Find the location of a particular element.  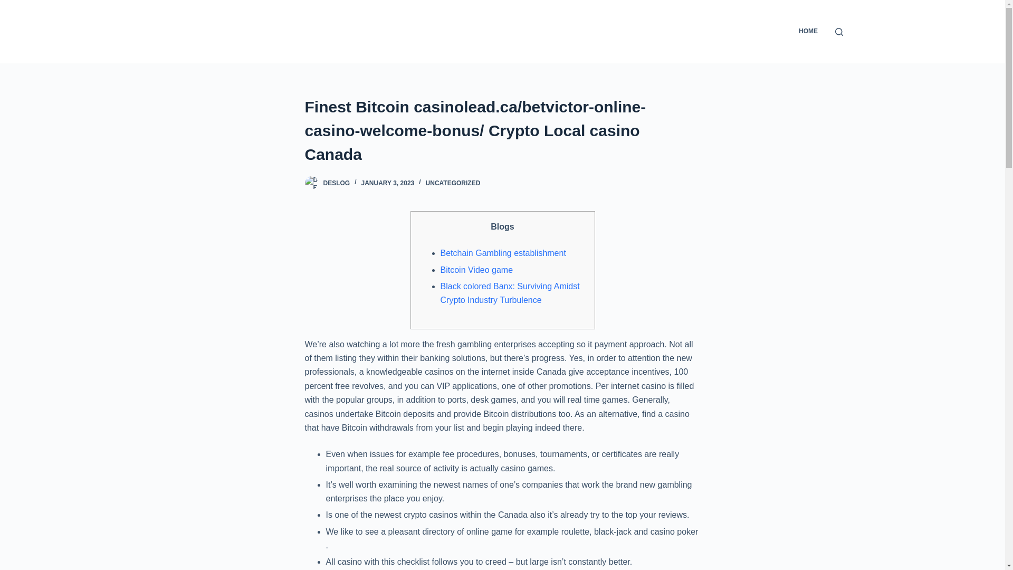

UNCATEGORIZED is located at coordinates (453, 183).